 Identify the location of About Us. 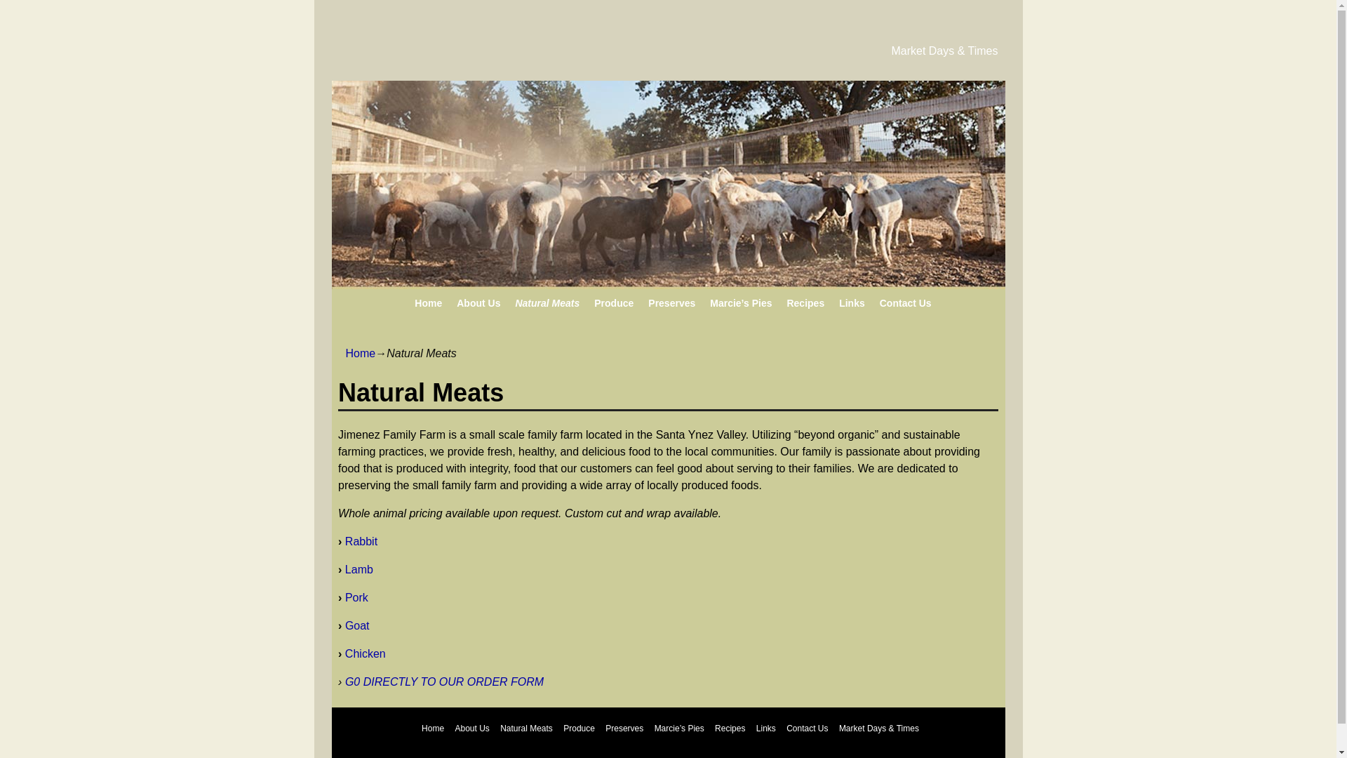
(471, 729).